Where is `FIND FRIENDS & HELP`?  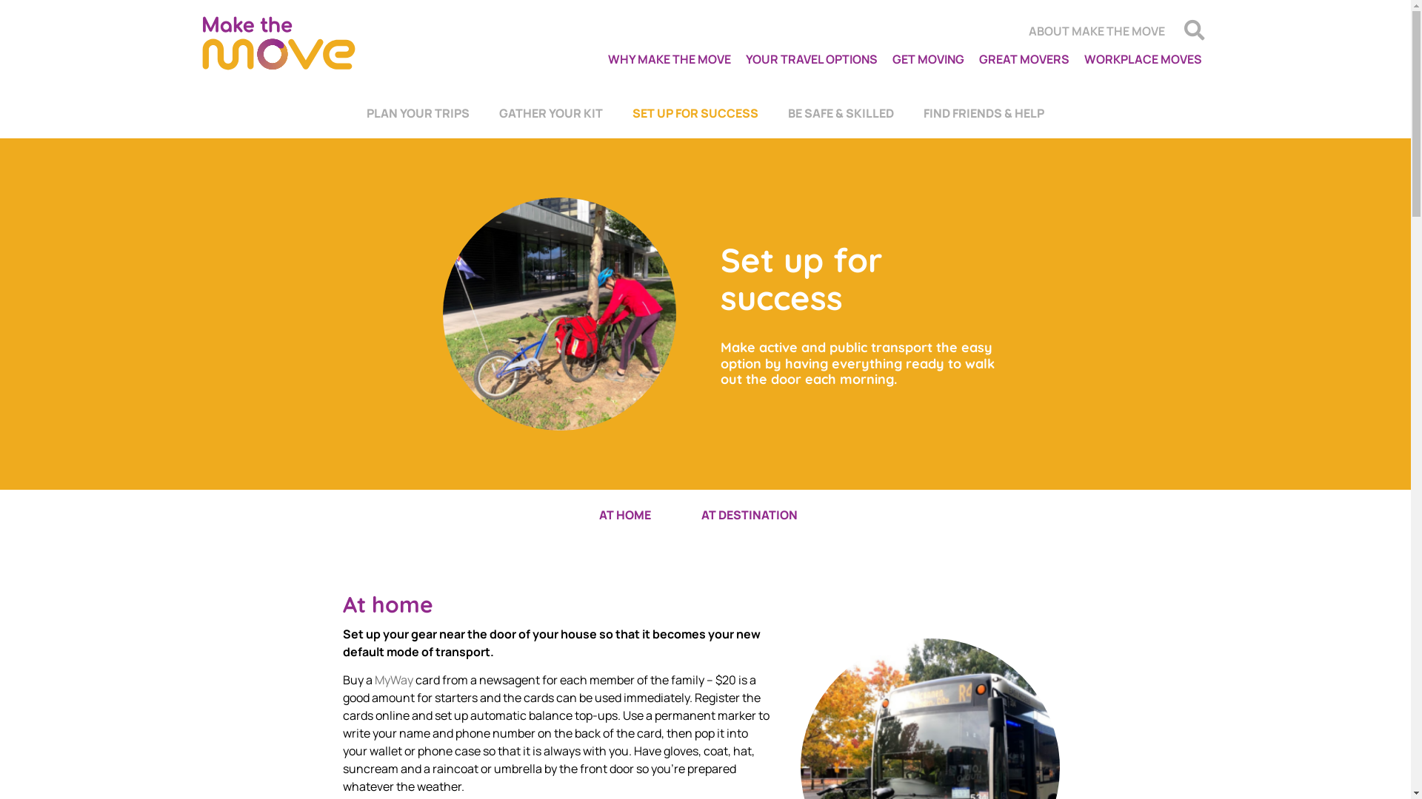 FIND FRIENDS & HELP is located at coordinates (984, 113).